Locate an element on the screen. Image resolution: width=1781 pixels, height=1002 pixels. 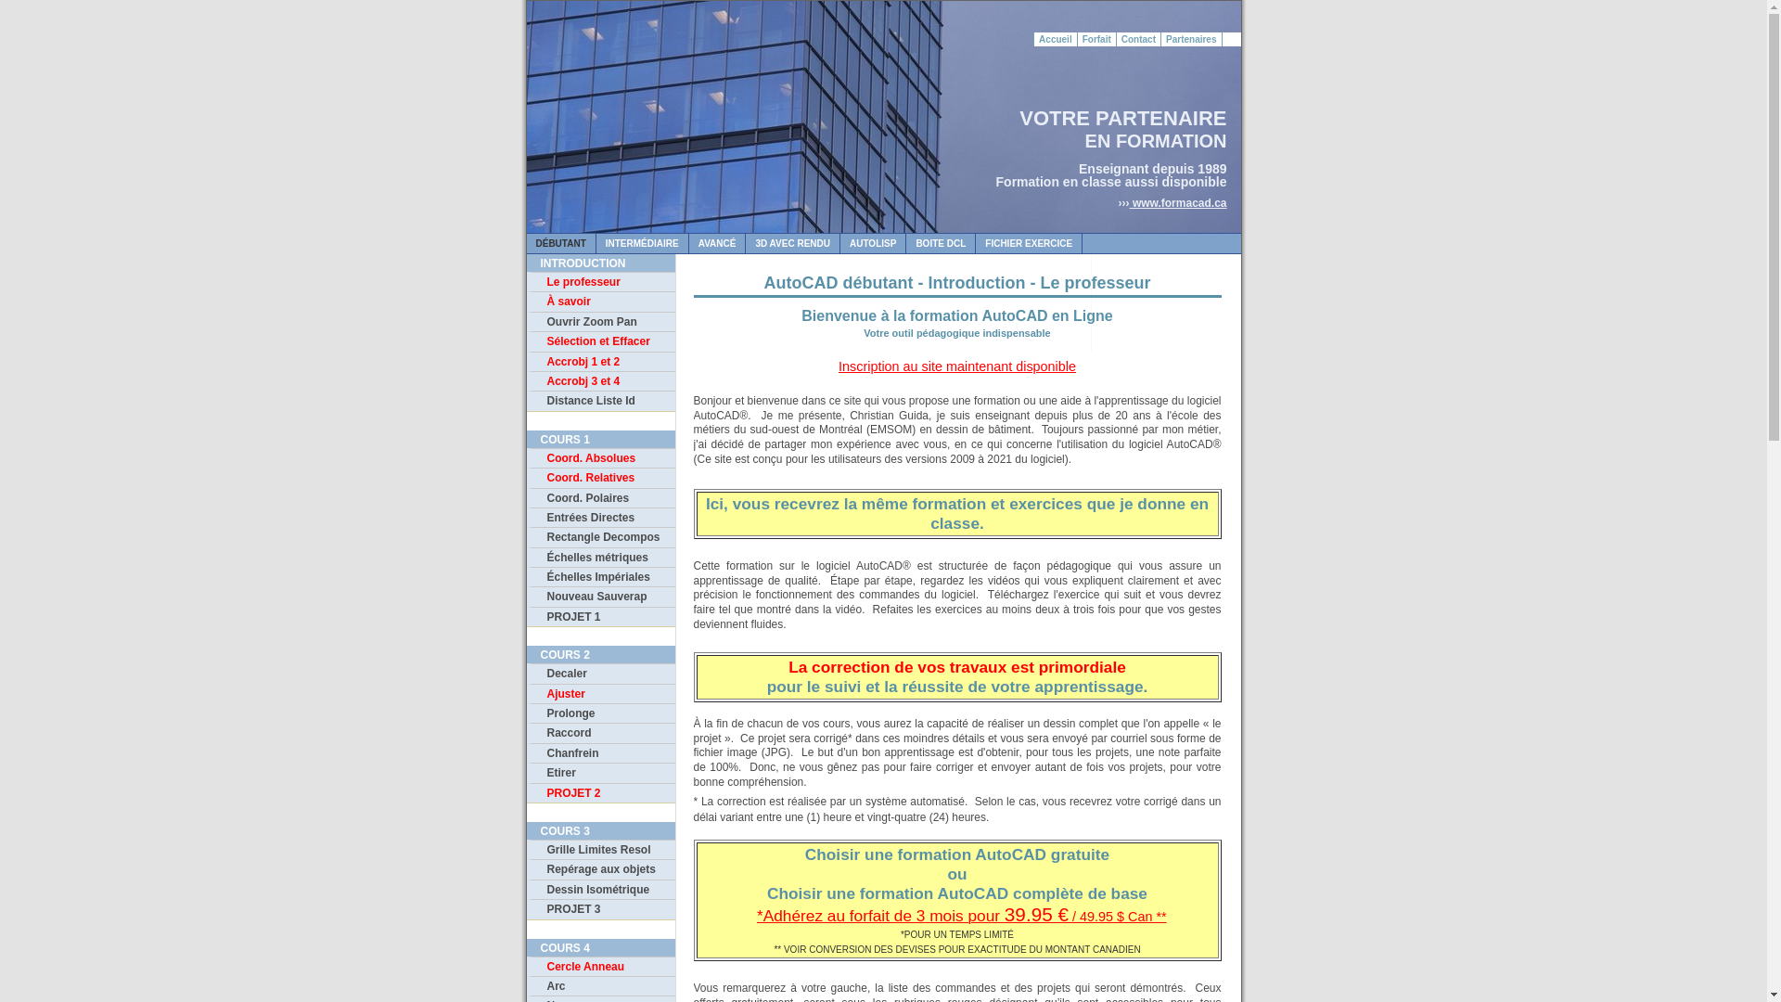
PROJET 1 is located at coordinates (601, 616).